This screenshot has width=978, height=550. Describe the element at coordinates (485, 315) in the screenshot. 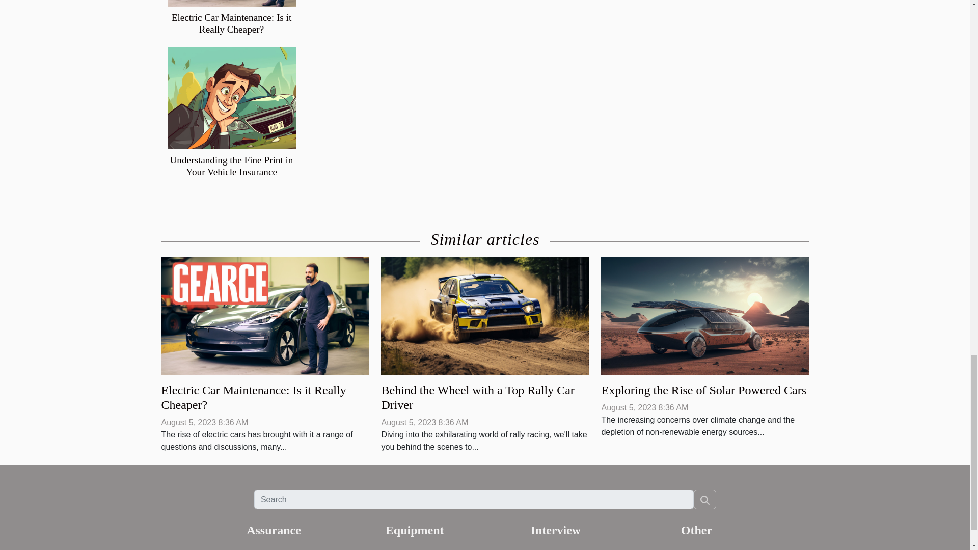

I see `Behind the Wheel with a Top Rally Car Driver` at that location.